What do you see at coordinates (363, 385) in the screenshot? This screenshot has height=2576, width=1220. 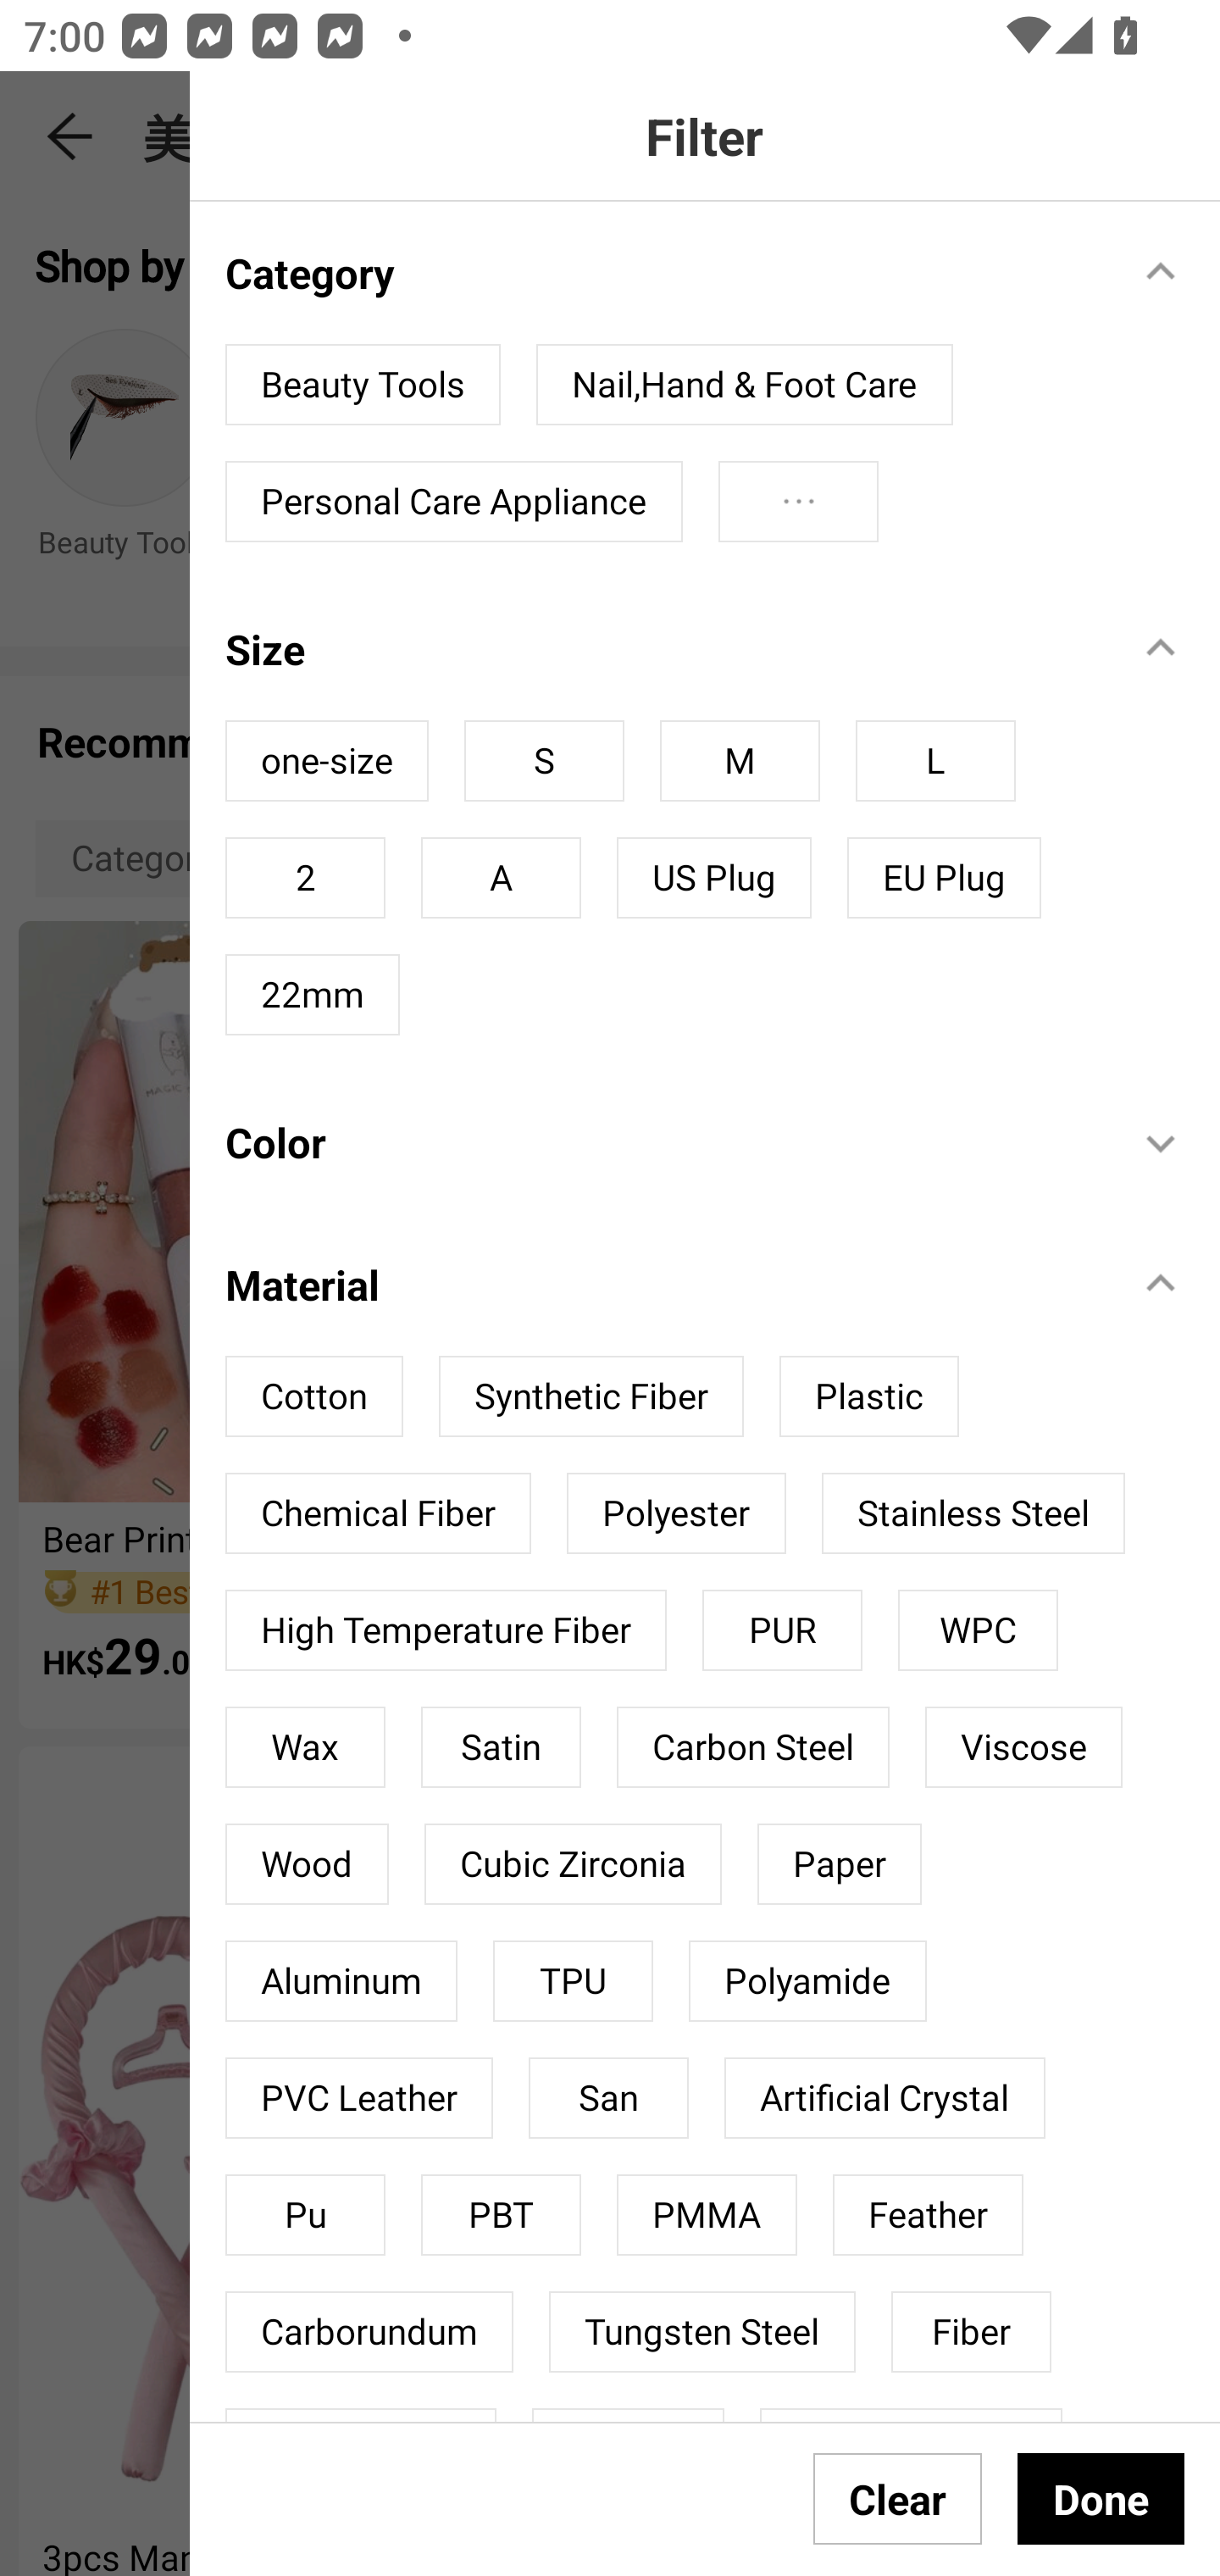 I see `Beauty Tools` at bounding box center [363, 385].